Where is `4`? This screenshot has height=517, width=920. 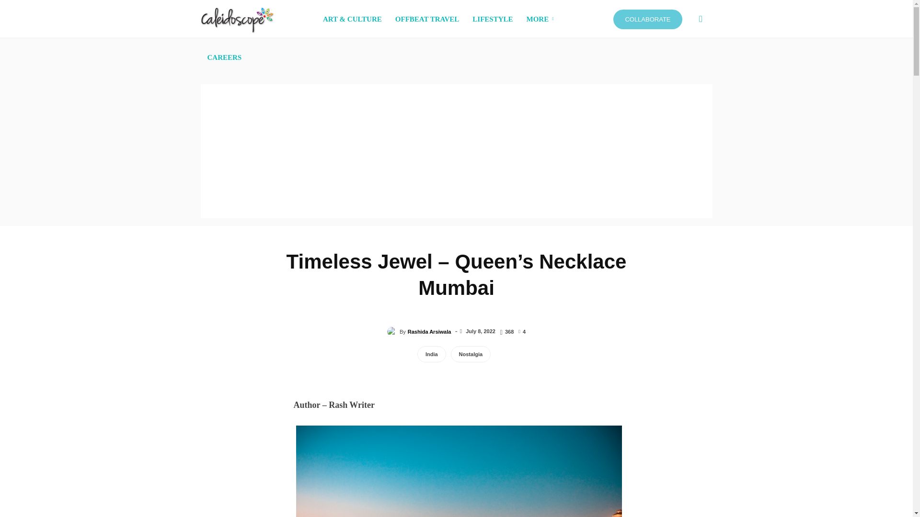 4 is located at coordinates (522, 331).